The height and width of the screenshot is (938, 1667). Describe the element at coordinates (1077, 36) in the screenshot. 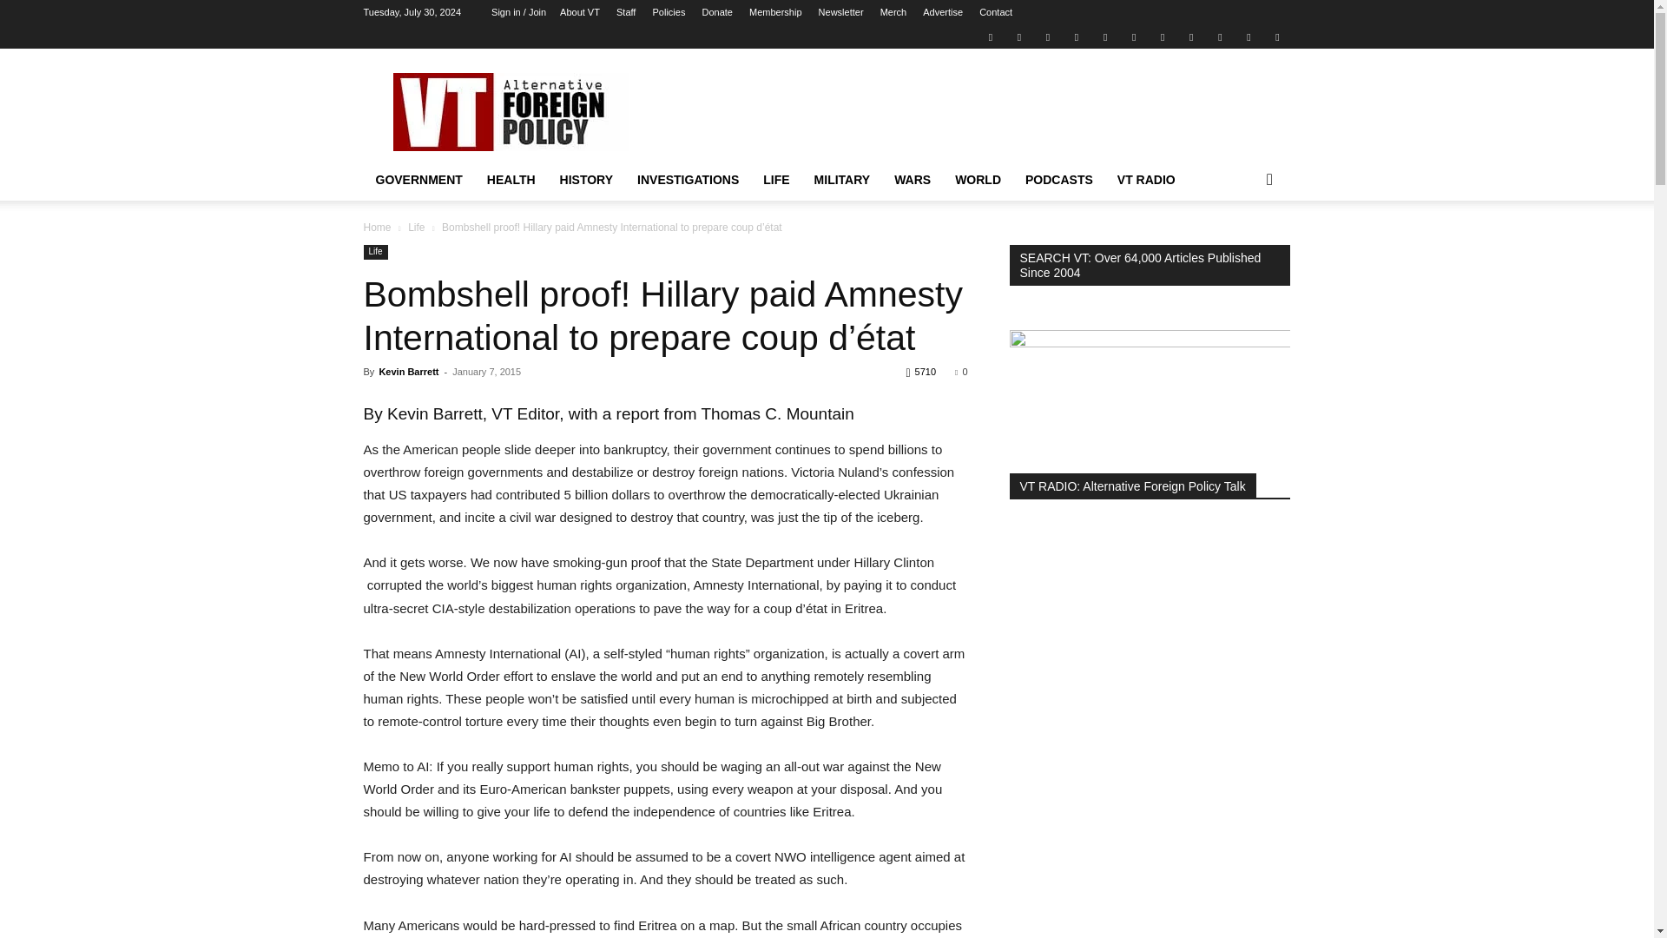

I see `Reddit` at that location.